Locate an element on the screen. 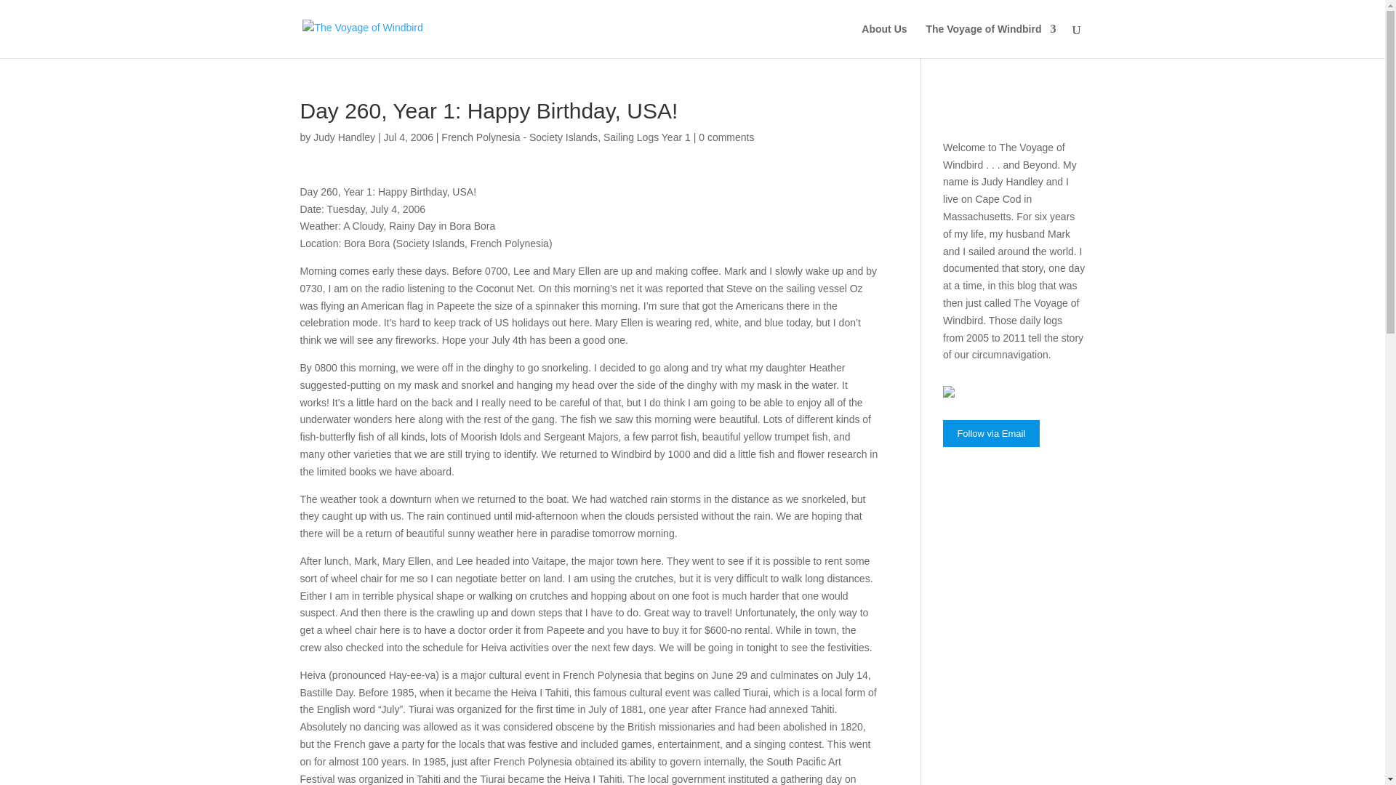  Judy Handley is located at coordinates (344, 137).